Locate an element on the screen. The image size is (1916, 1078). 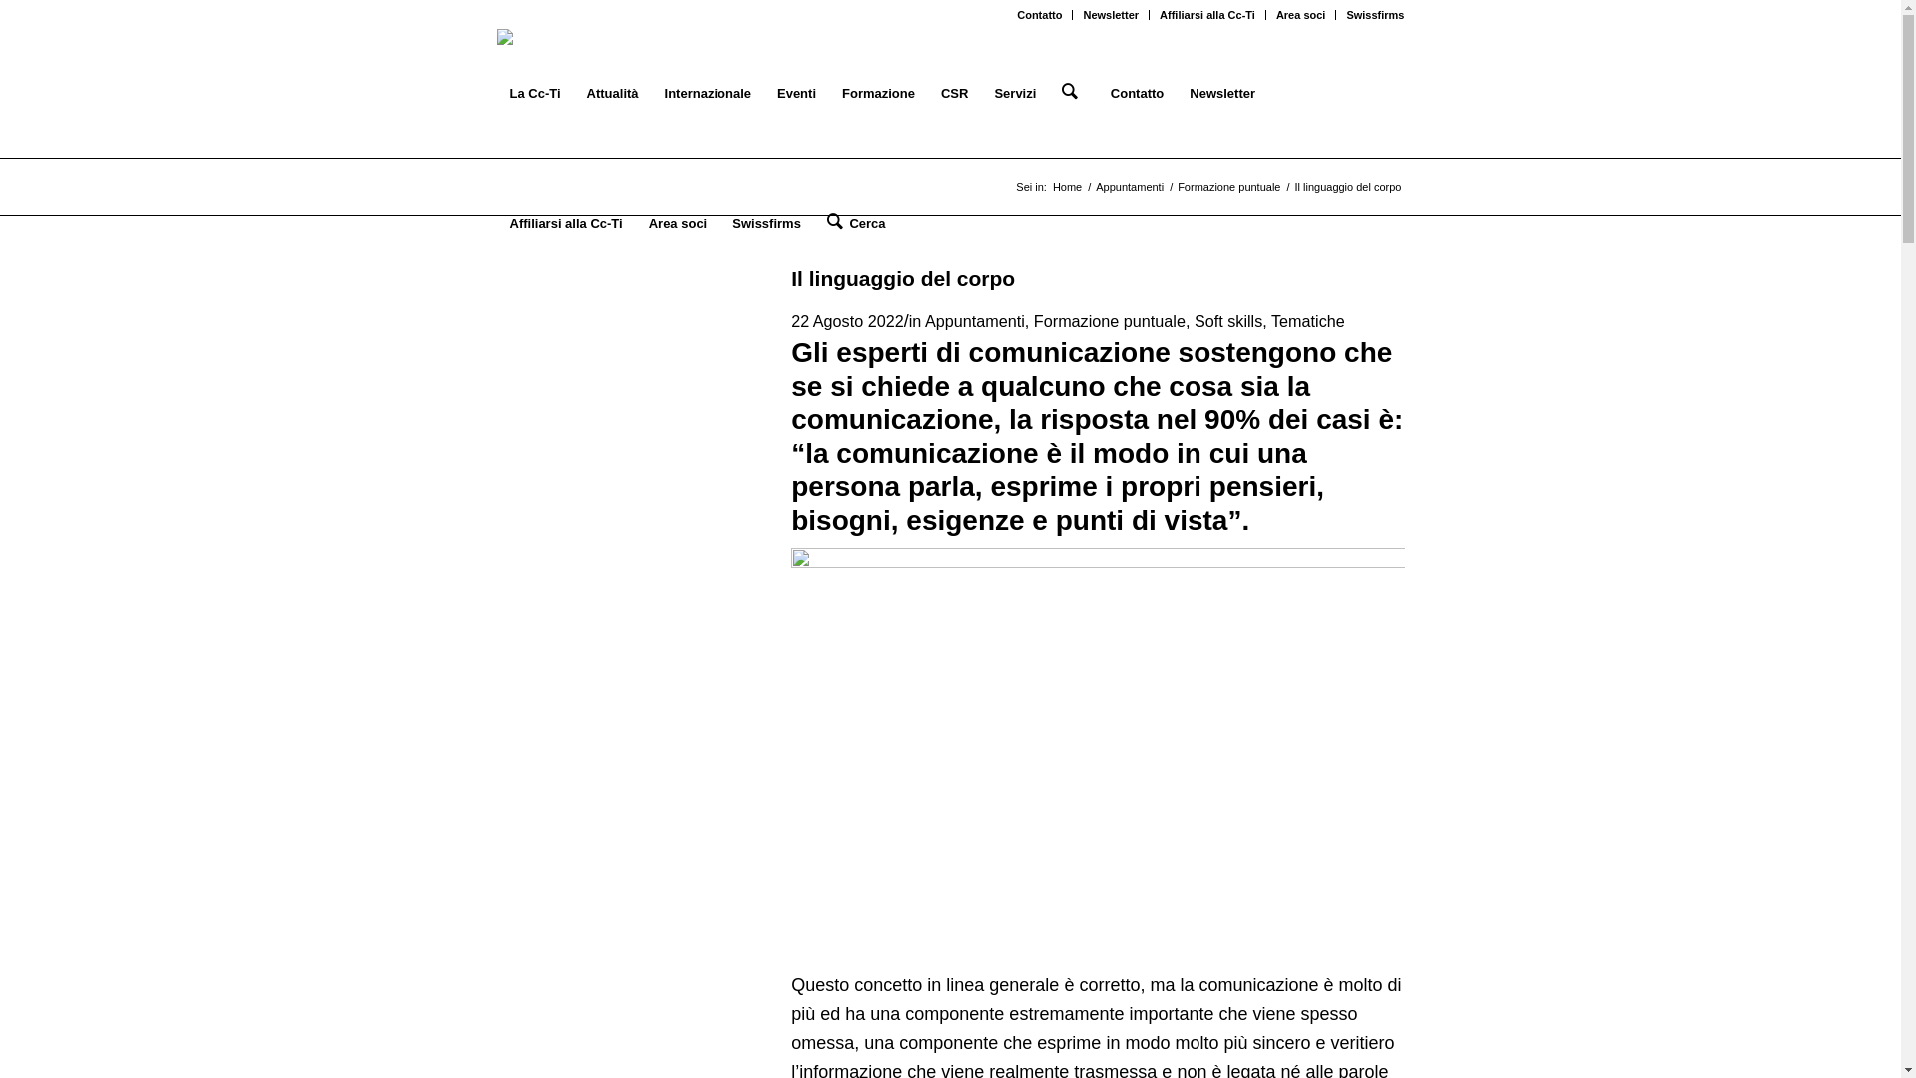
Tematiche is located at coordinates (1308, 321).